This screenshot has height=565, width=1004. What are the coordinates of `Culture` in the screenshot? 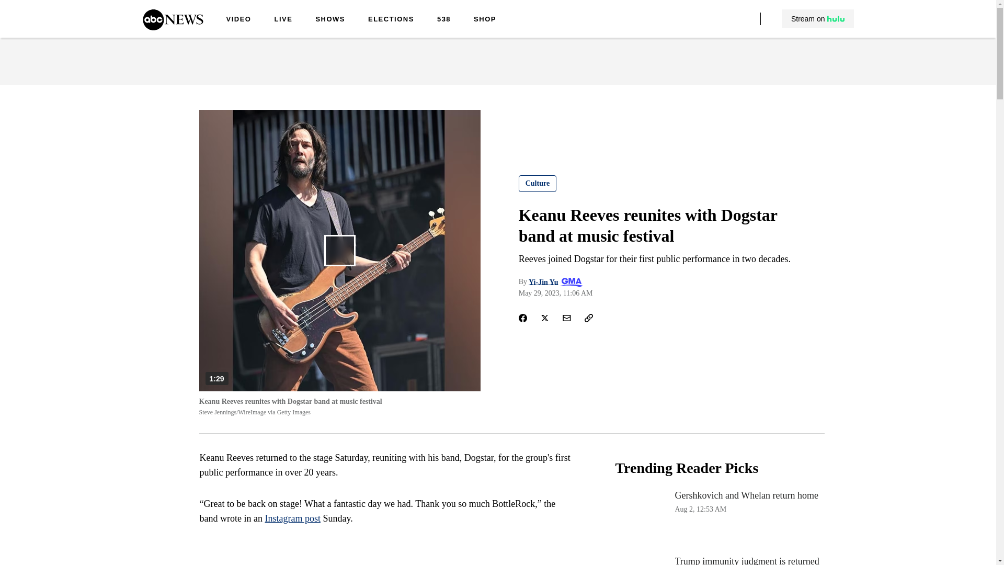 It's located at (538, 183).